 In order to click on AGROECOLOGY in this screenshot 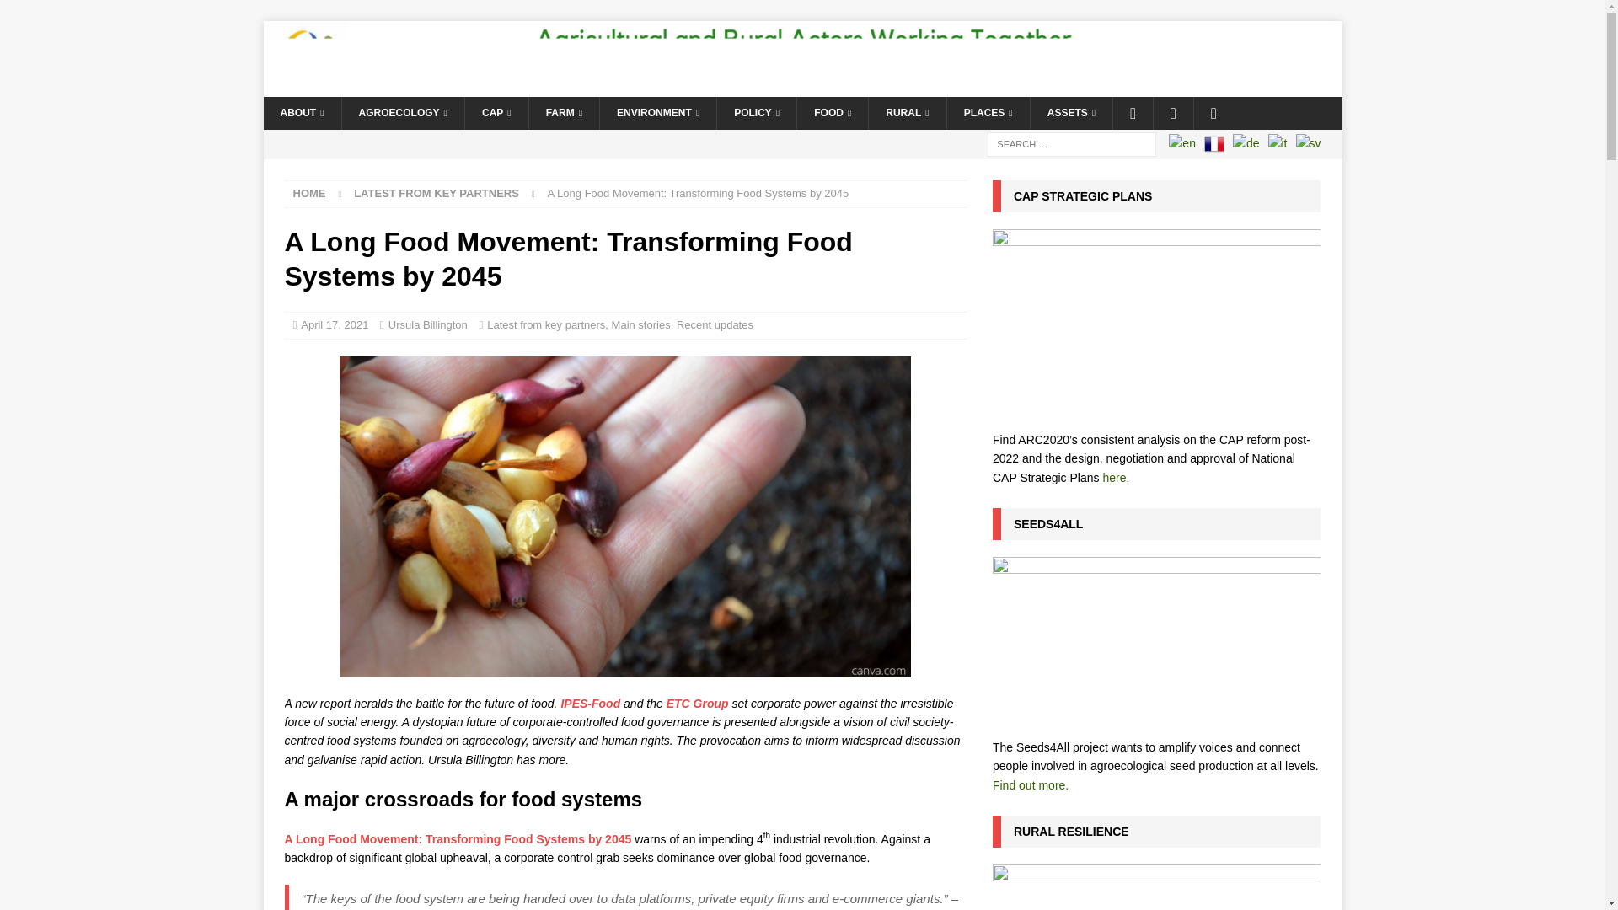, I will do `click(403, 113)`.